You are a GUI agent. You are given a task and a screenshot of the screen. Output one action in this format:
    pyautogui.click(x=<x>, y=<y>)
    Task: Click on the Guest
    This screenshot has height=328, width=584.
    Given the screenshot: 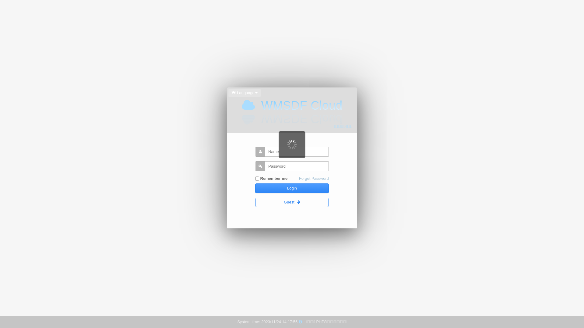 What is the action you would take?
    pyautogui.click(x=292, y=202)
    